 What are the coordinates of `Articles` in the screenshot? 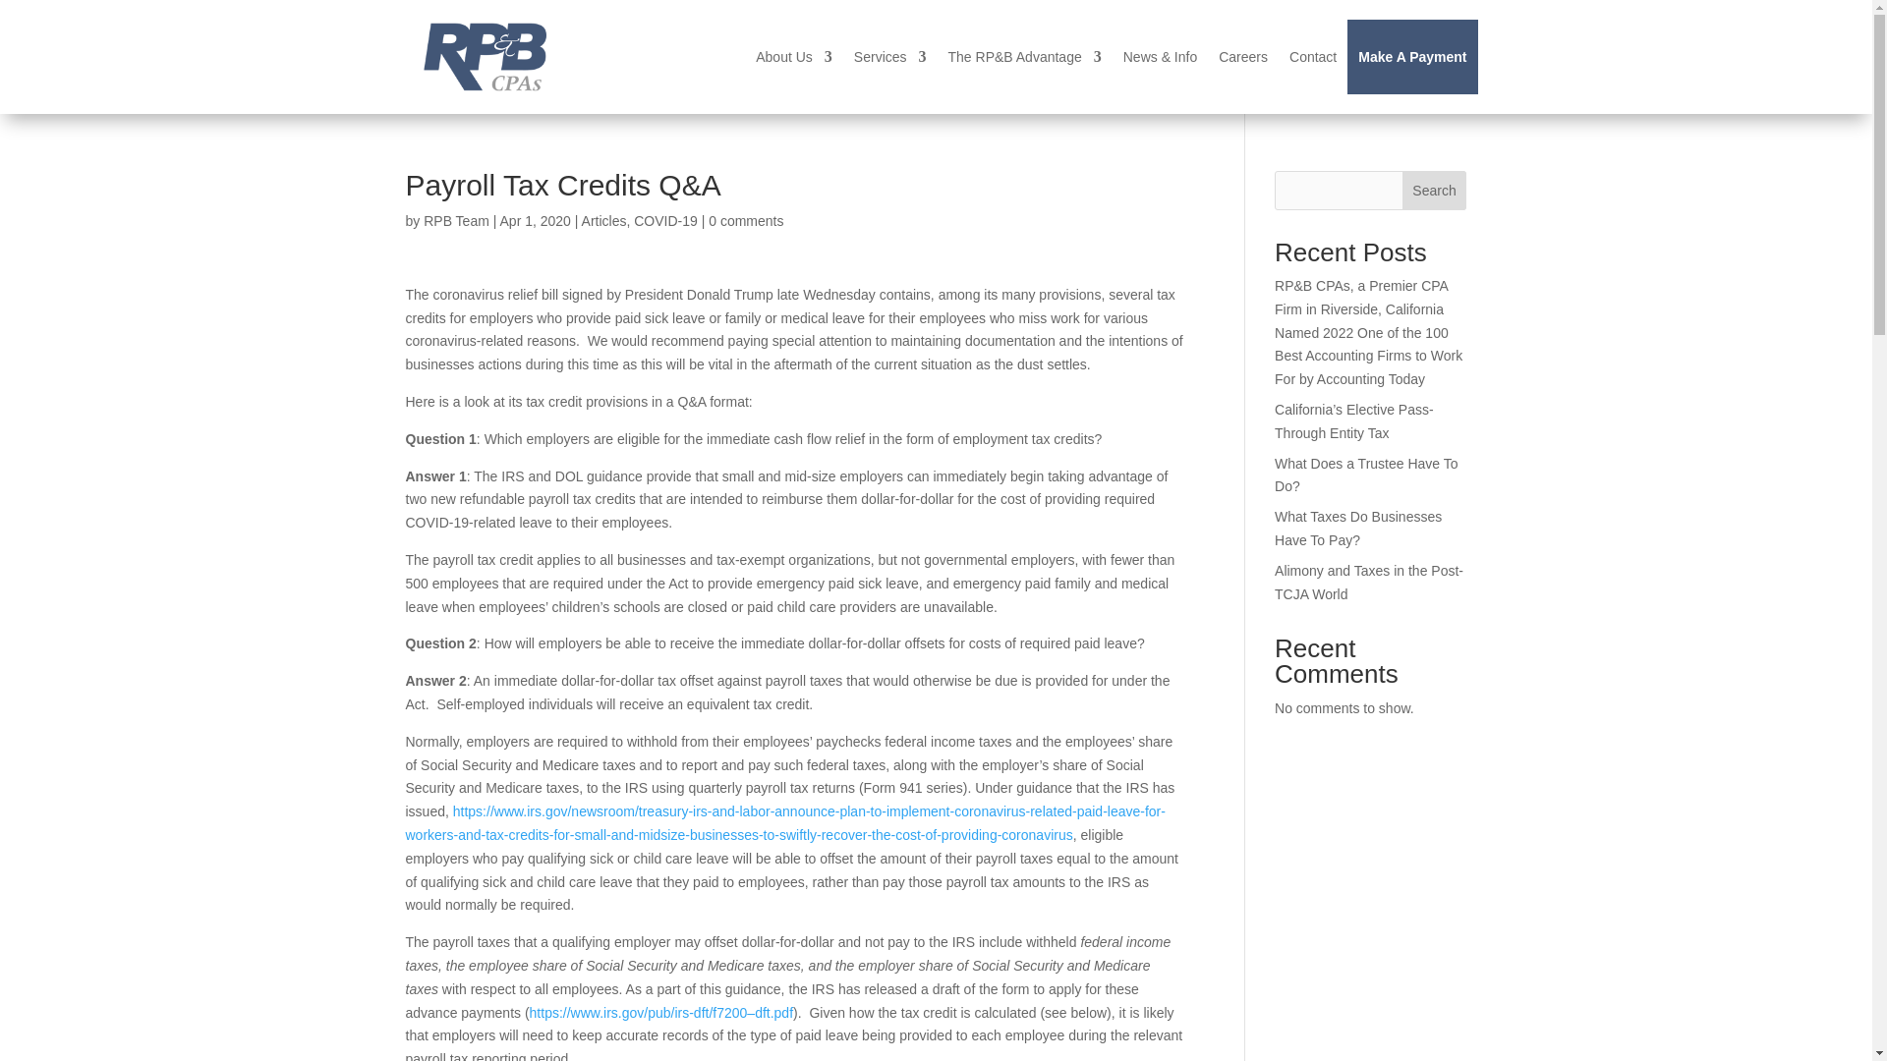 It's located at (603, 221).